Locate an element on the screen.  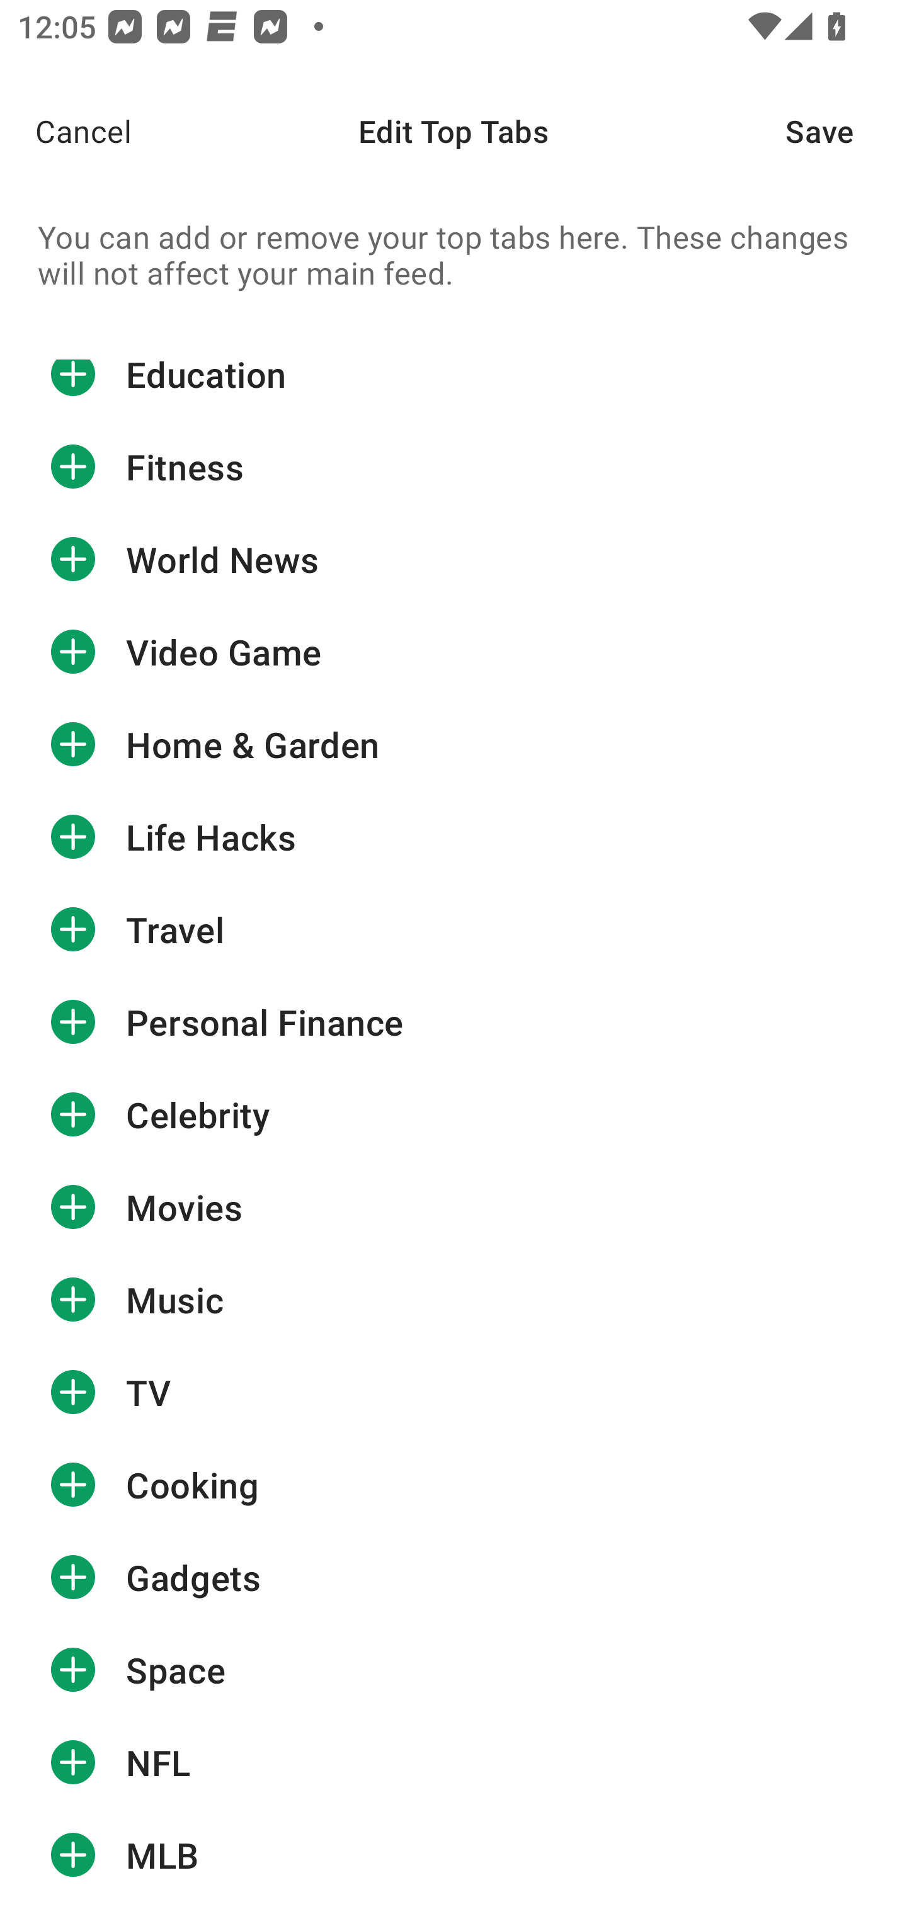
Save is located at coordinates (847, 131).